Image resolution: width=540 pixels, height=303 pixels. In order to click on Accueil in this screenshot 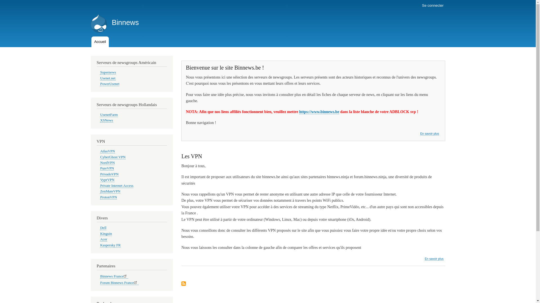, I will do `click(100, 42)`.